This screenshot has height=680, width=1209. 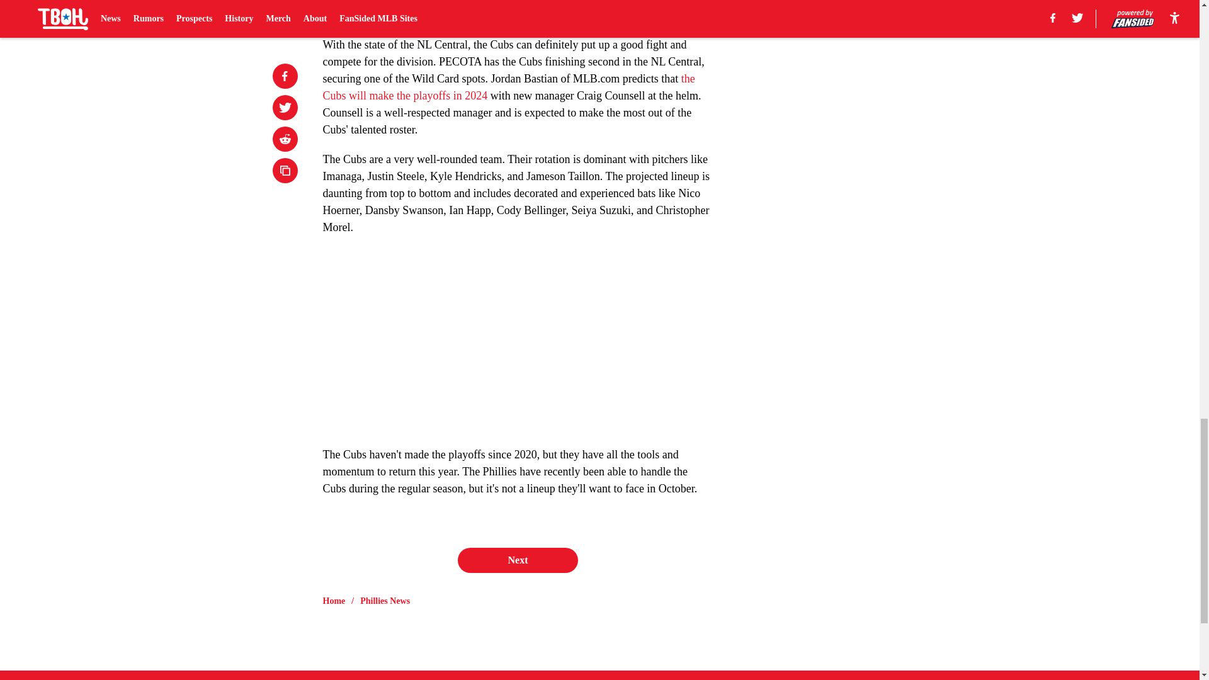 What do you see at coordinates (385, 601) in the screenshot?
I see `Phillies News` at bounding box center [385, 601].